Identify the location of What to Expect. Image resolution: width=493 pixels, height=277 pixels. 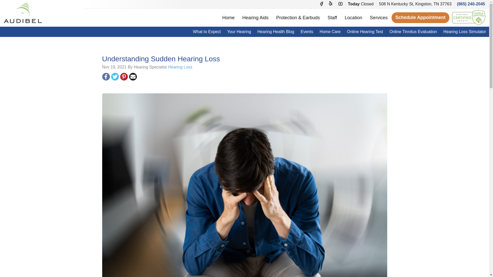
(207, 32).